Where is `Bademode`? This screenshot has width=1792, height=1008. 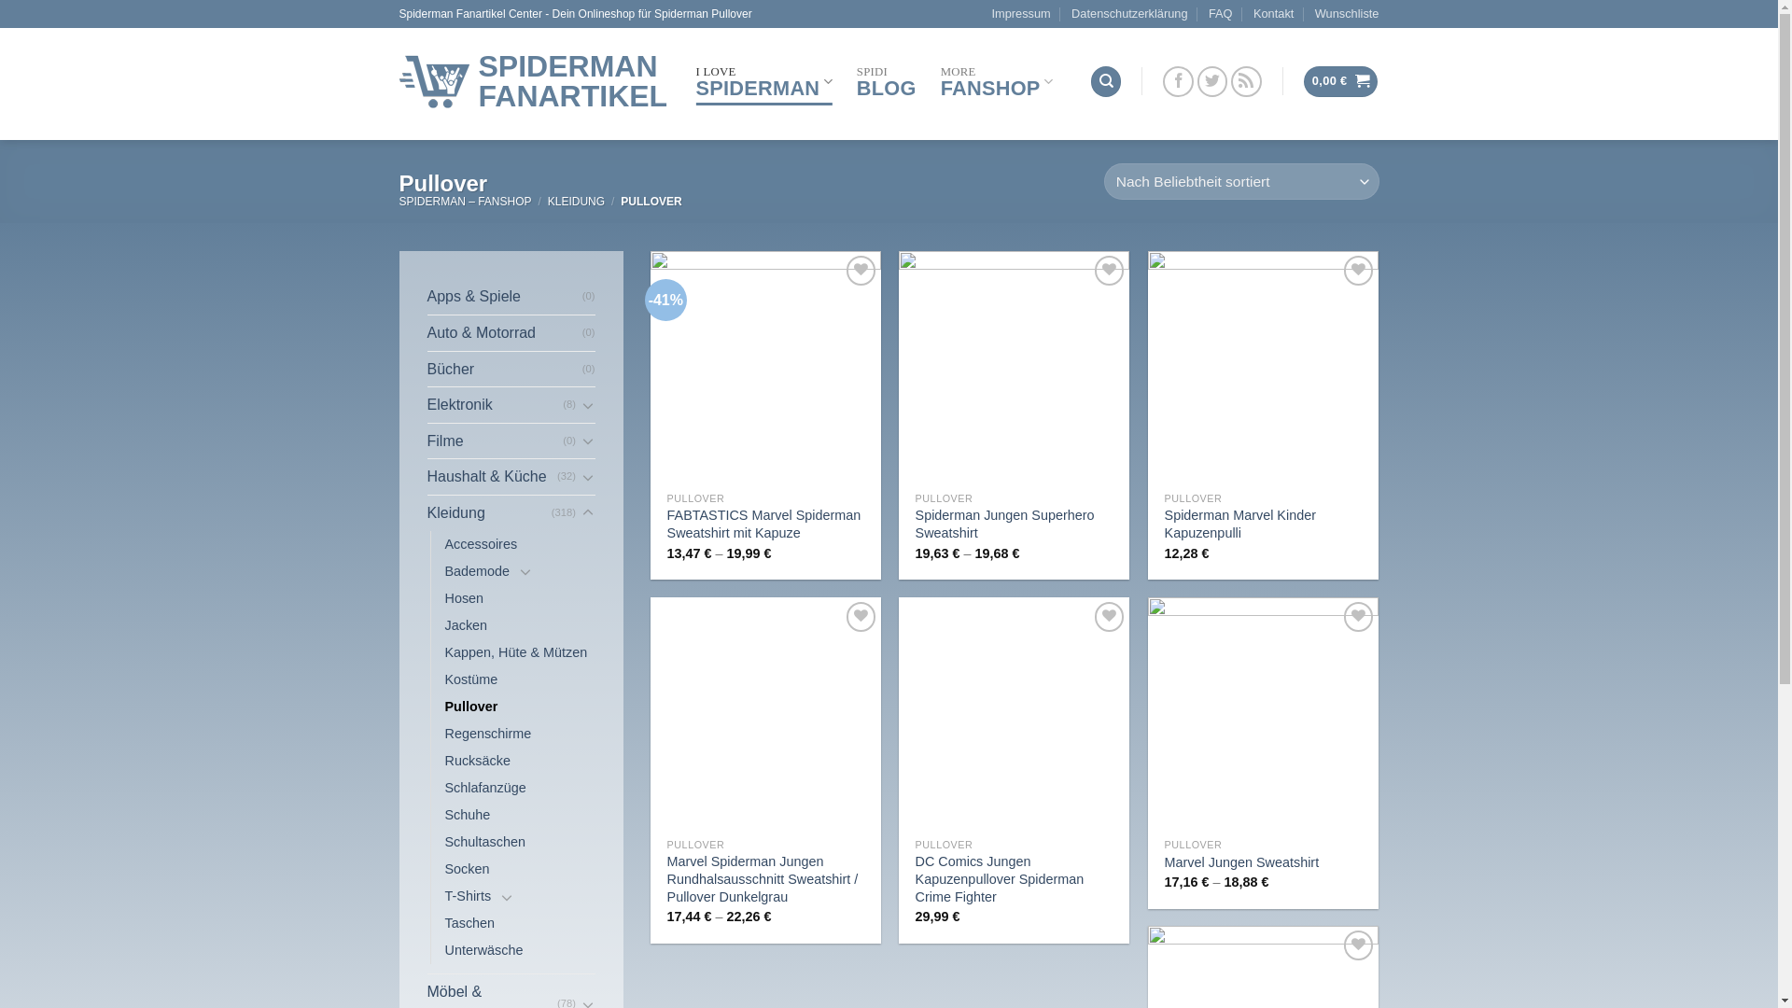 Bademode is located at coordinates (477, 571).